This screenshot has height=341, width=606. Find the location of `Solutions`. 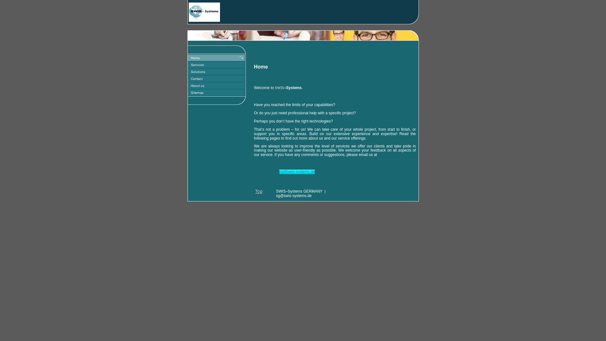

Solutions is located at coordinates (216, 71).